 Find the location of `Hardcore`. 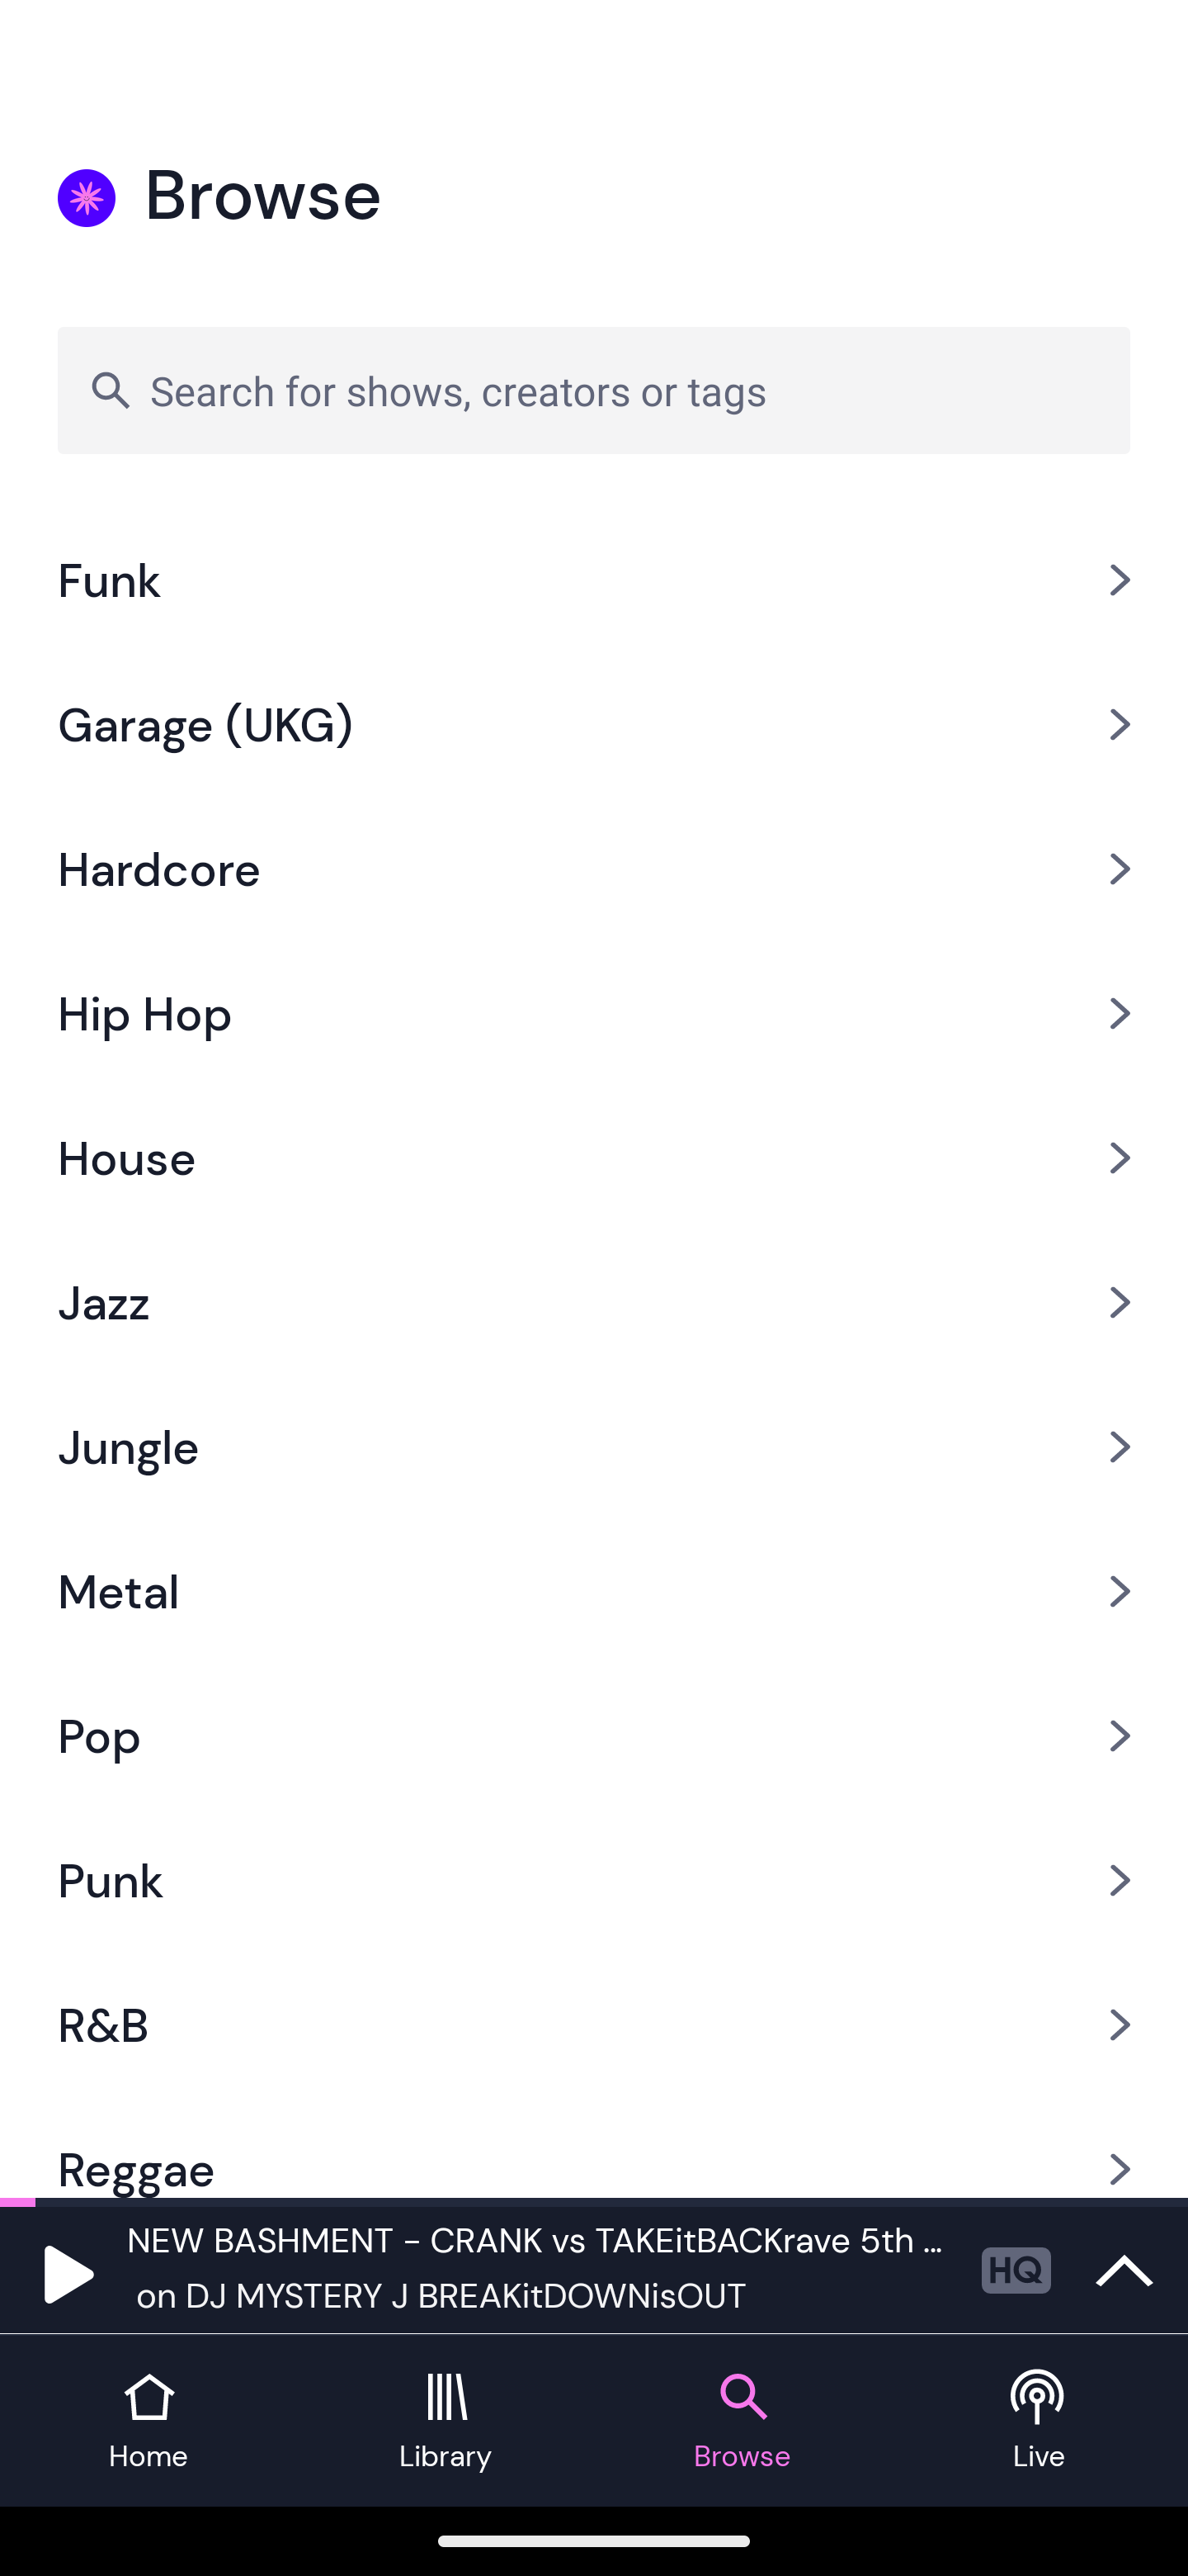

Hardcore is located at coordinates (594, 868).